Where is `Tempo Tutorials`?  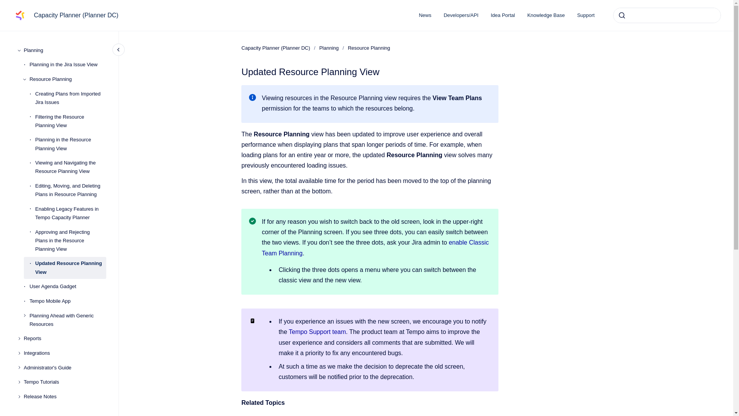 Tempo Tutorials is located at coordinates (65, 382).